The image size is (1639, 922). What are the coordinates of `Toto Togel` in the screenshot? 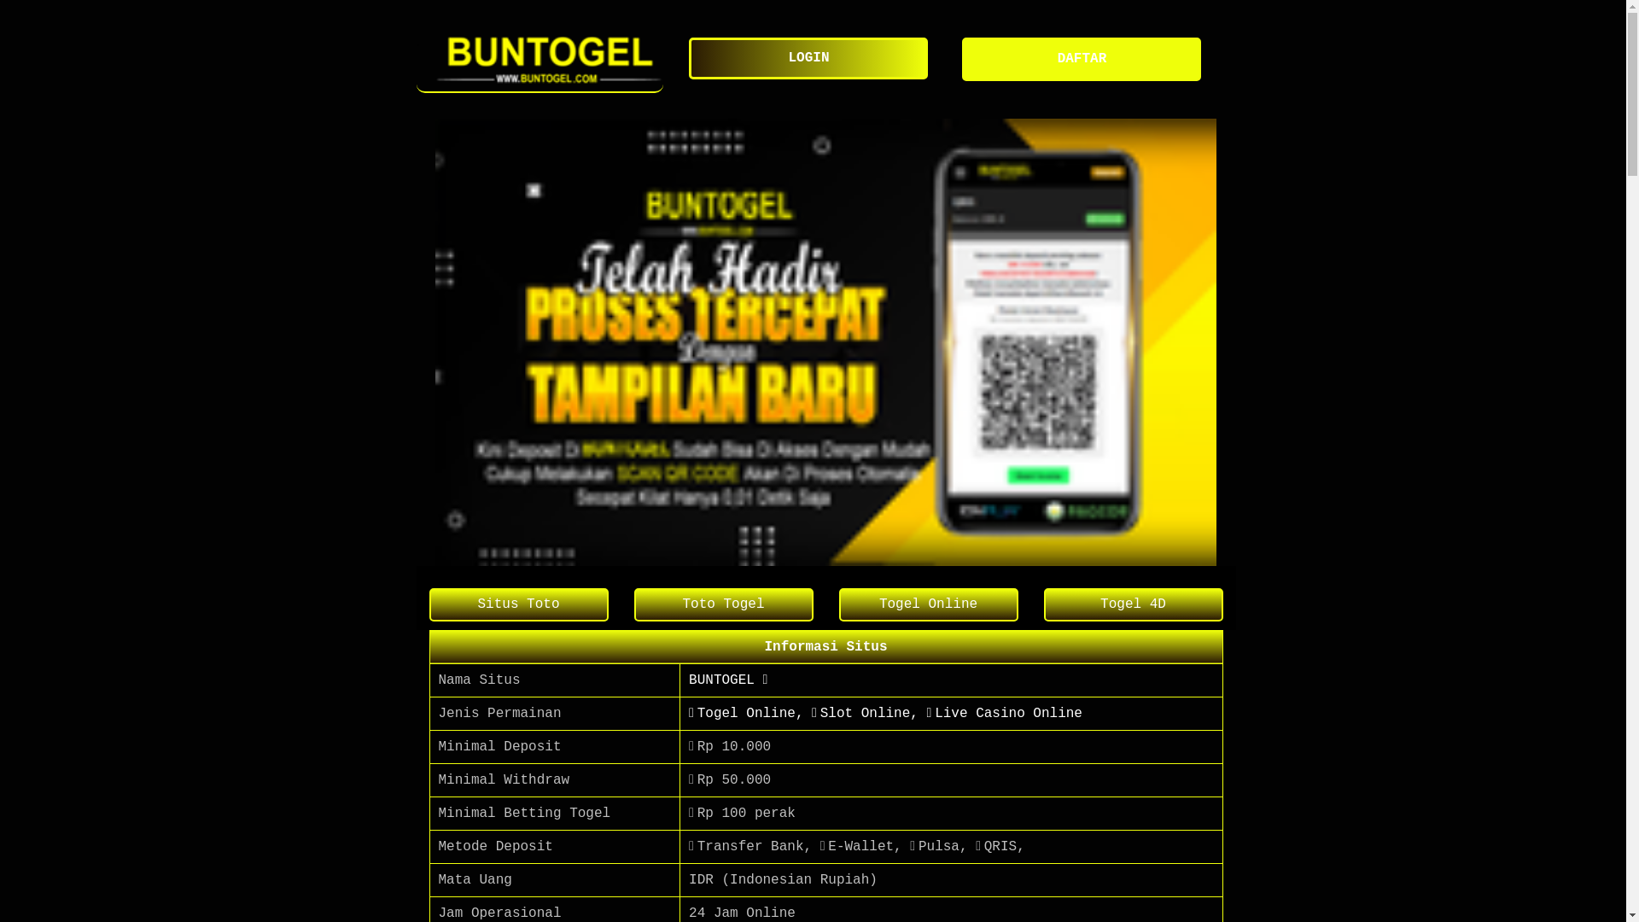 It's located at (723, 604).